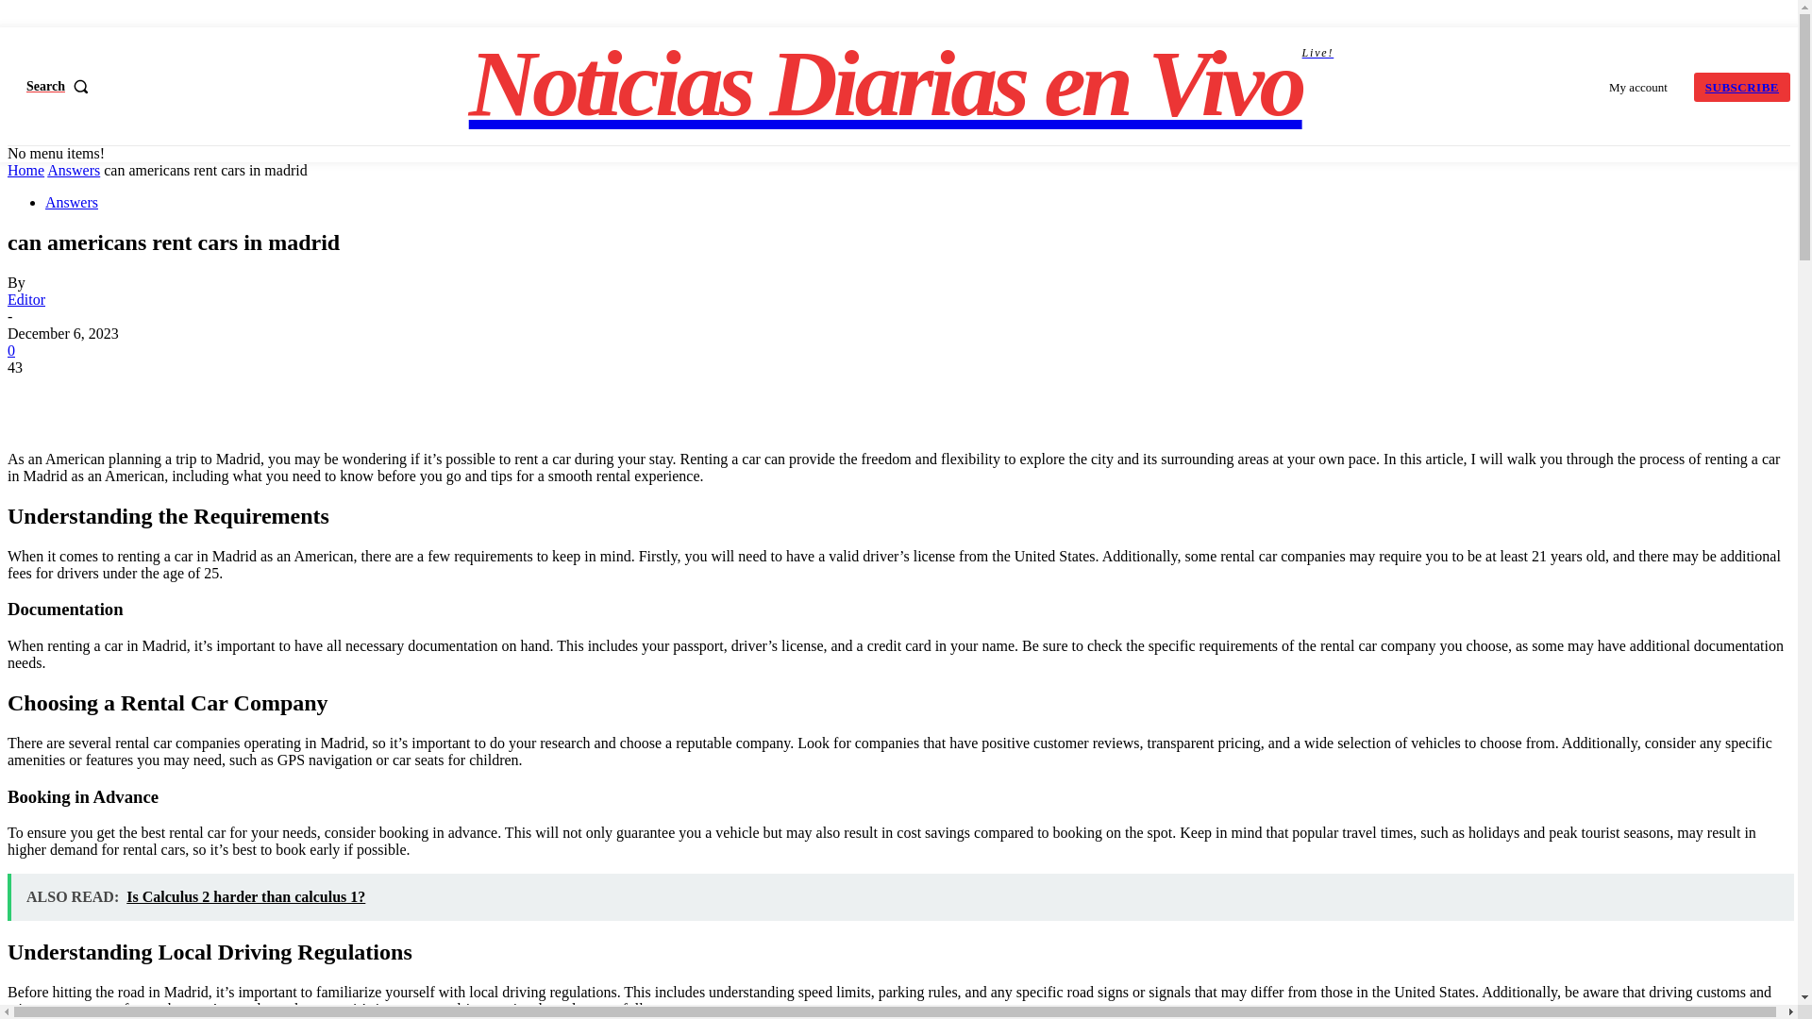  I want to click on Search, so click(62, 86).